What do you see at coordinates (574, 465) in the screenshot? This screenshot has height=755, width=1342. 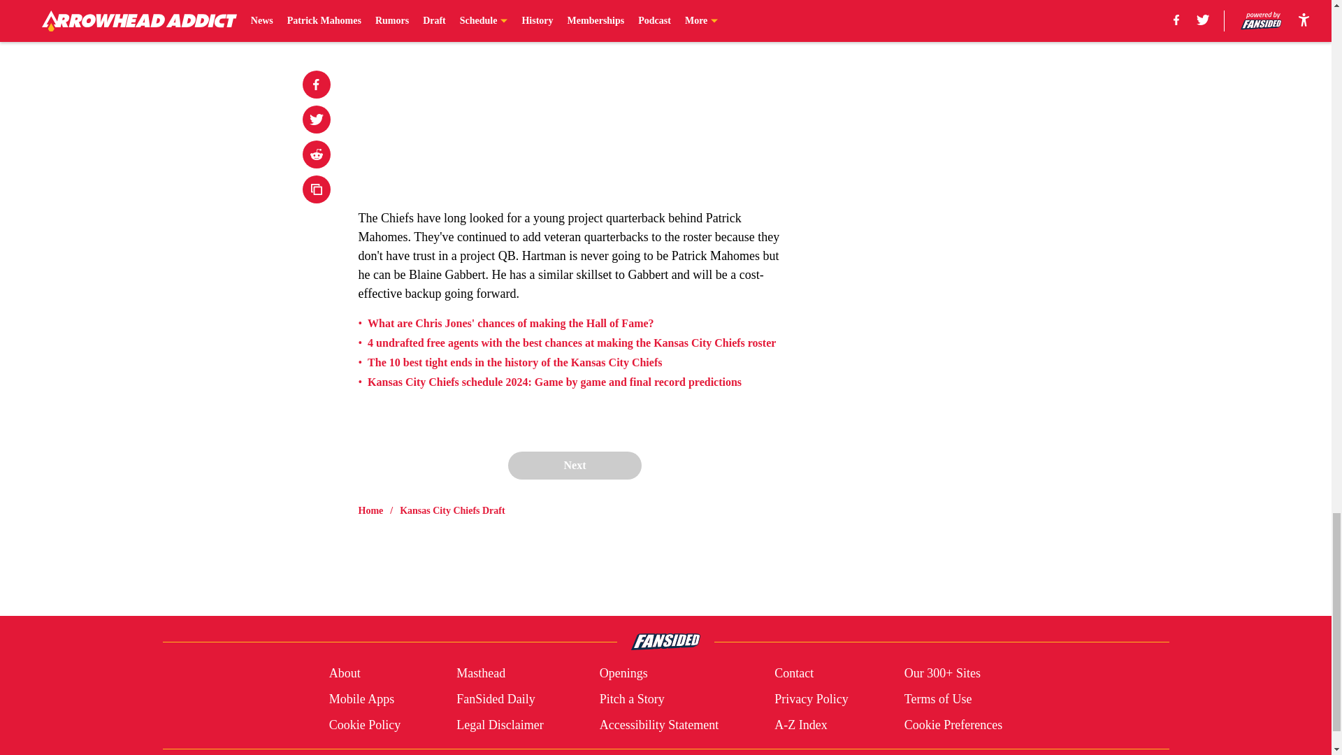 I see `Next` at bounding box center [574, 465].